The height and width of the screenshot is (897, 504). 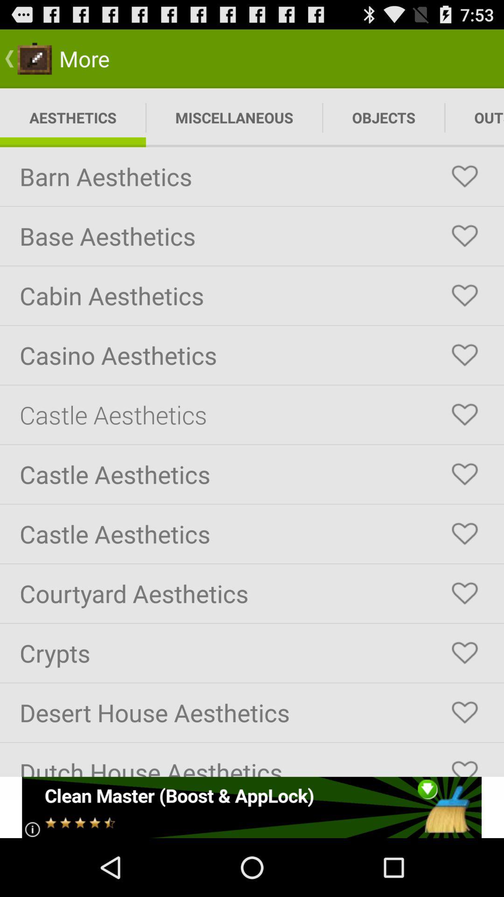 I want to click on like the article option, so click(x=465, y=236).